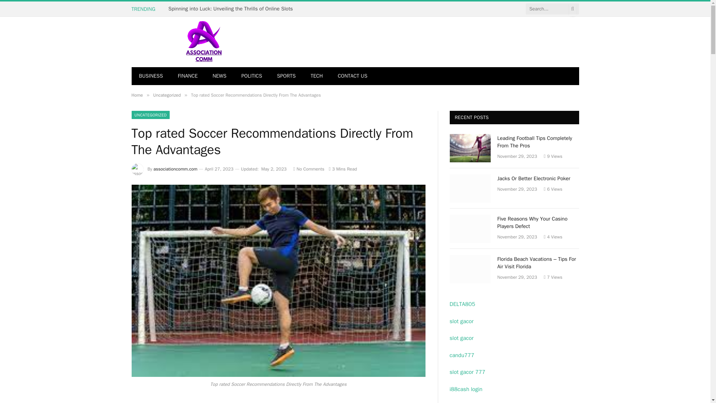 This screenshot has height=403, width=716. What do you see at coordinates (175, 169) in the screenshot?
I see `Posts by associationcomm.com` at bounding box center [175, 169].